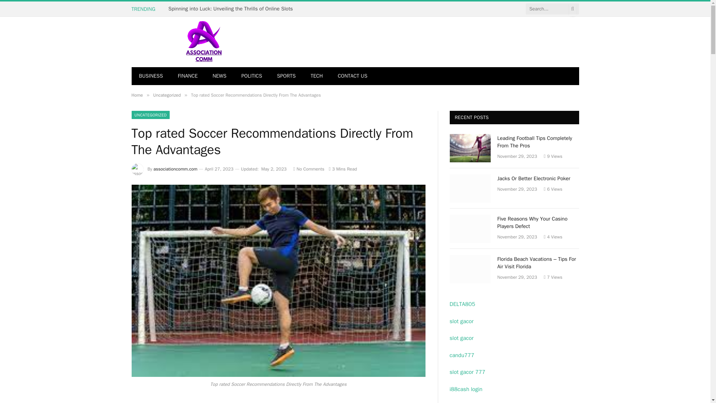 This screenshot has height=403, width=716. What do you see at coordinates (175, 169) in the screenshot?
I see `Posts by associationcomm.com` at bounding box center [175, 169].